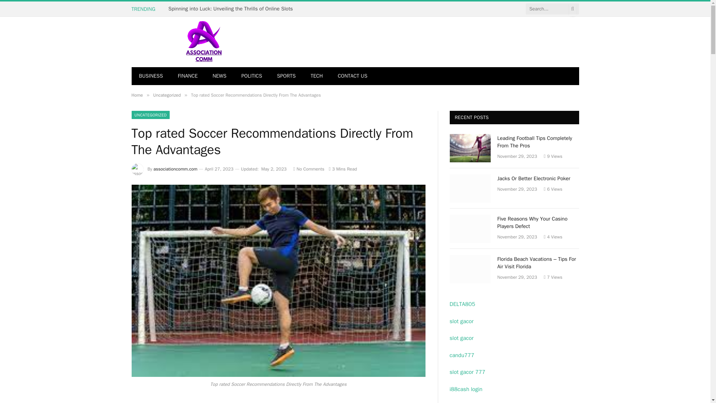 This screenshot has height=403, width=716. What do you see at coordinates (175, 169) in the screenshot?
I see `Posts by associationcomm.com` at bounding box center [175, 169].